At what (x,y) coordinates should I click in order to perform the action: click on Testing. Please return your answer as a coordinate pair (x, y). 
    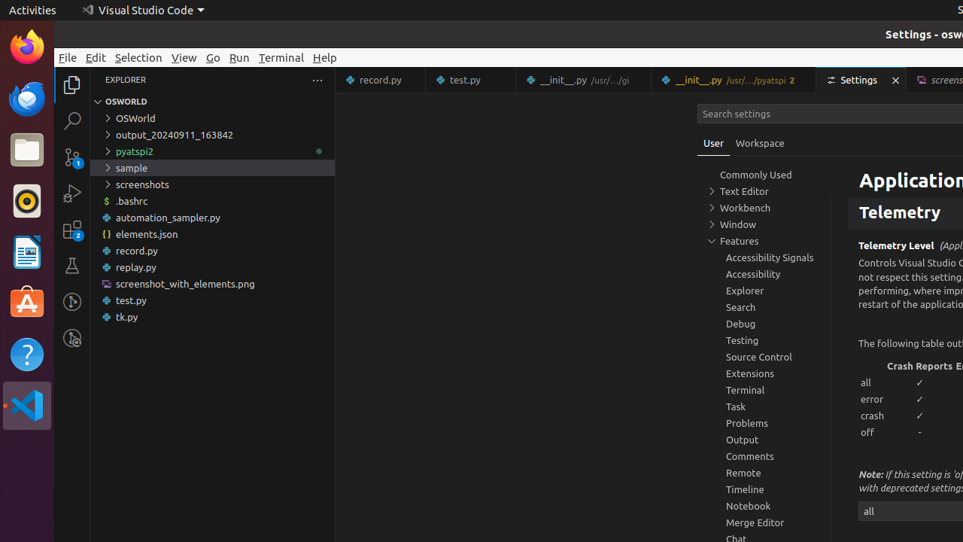
    Looking at the image, I should click on (72, 266).